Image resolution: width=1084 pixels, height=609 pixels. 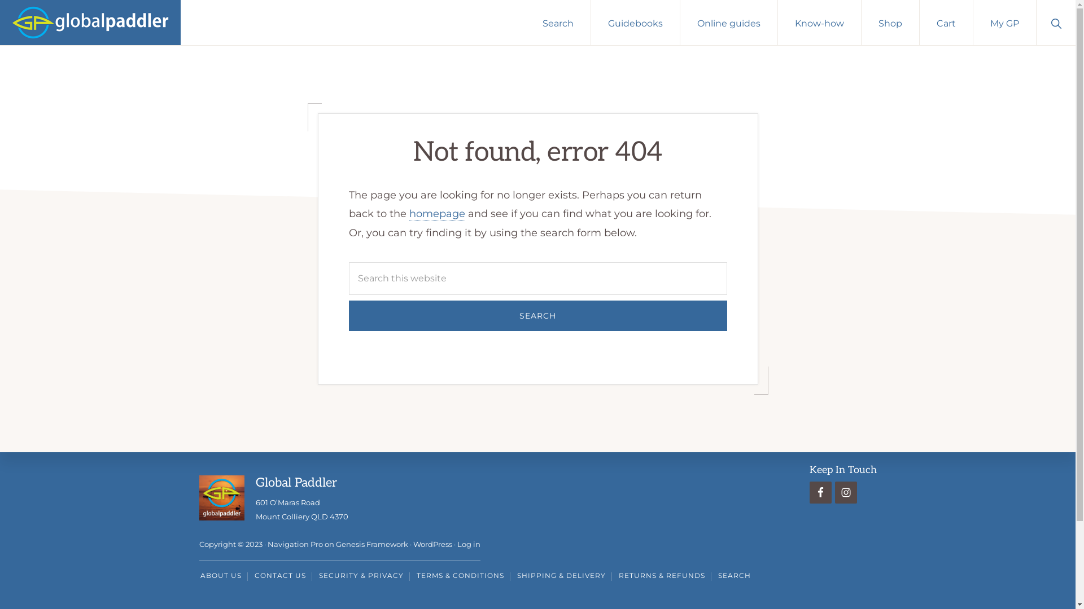 I want to click on SEARCH, so click(x=735, y=576).